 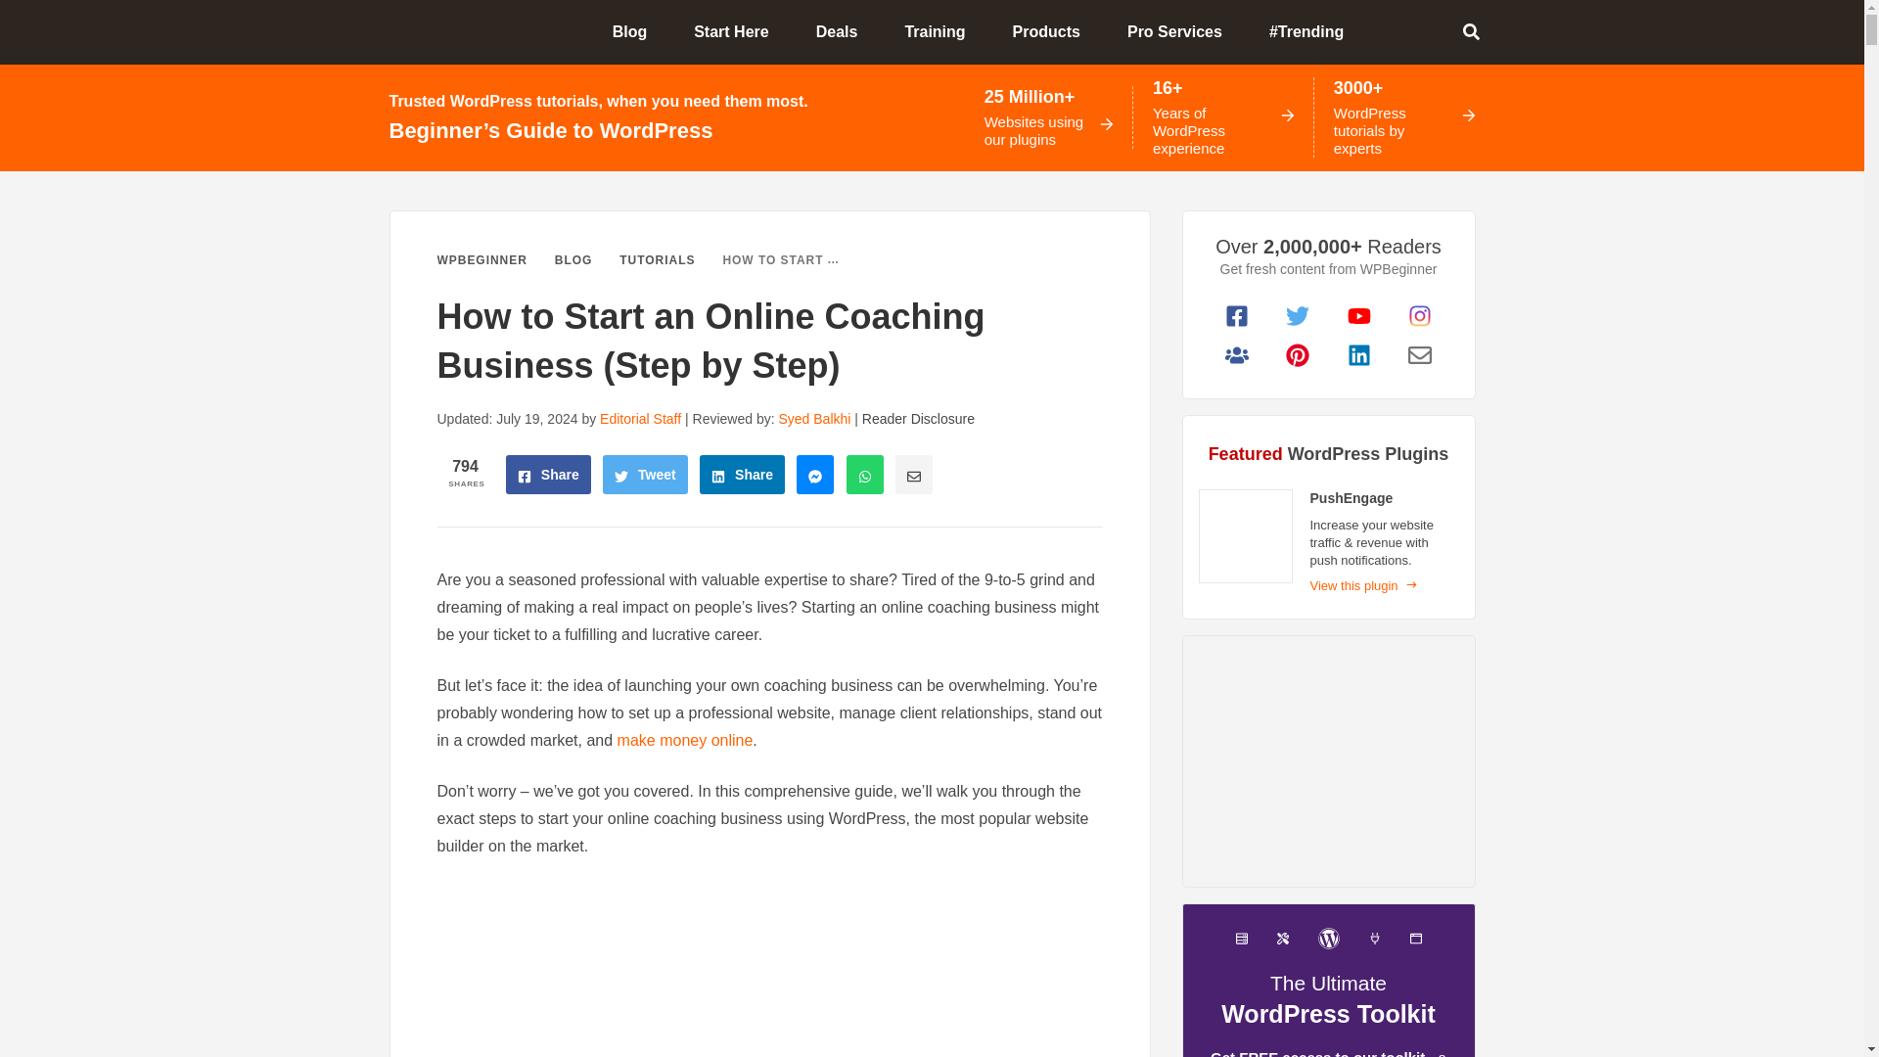 What do you see at coordinates (638, 31) in the screenshot?
I see `Blog` at bounding box center [638, 31].